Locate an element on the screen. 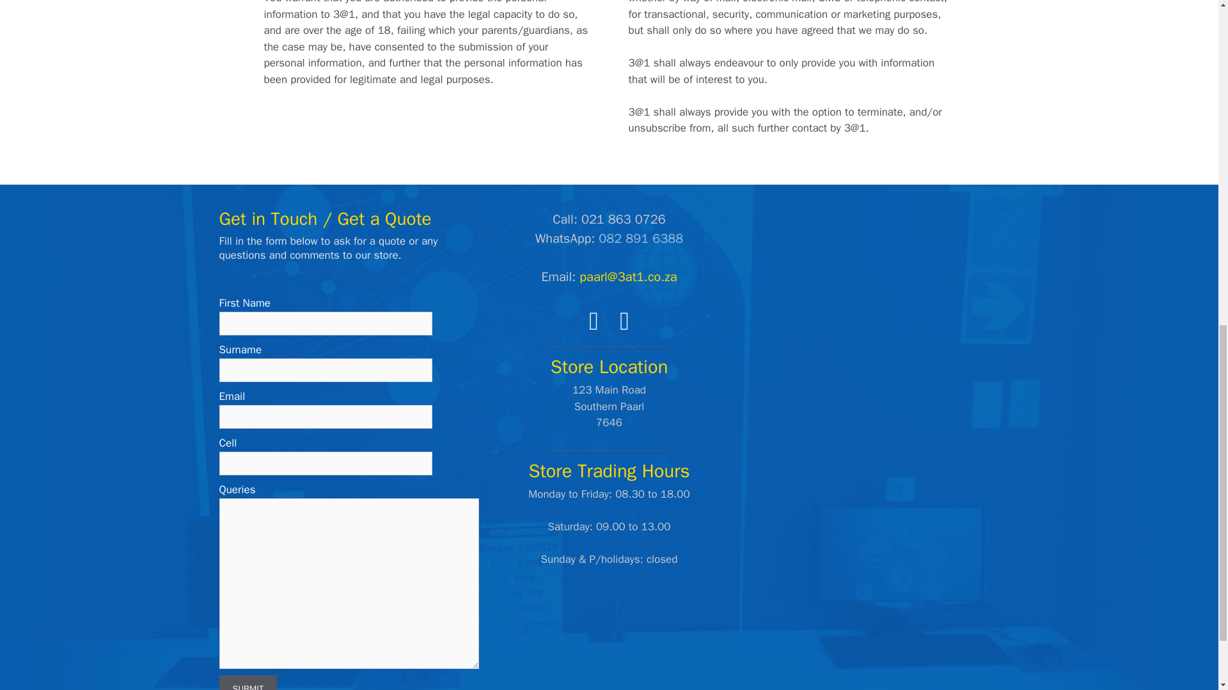  Submit is located at coordinates (247, 682).